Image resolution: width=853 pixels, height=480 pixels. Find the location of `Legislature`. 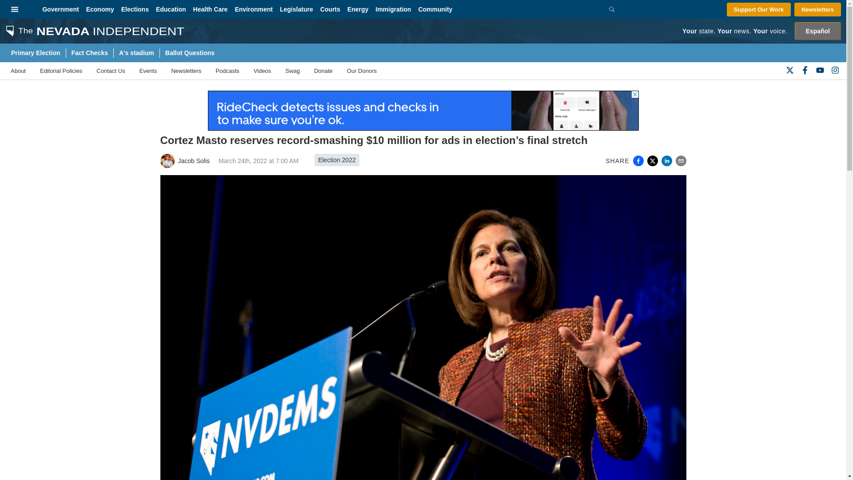

Legislature is located at coordinates (296, 9).